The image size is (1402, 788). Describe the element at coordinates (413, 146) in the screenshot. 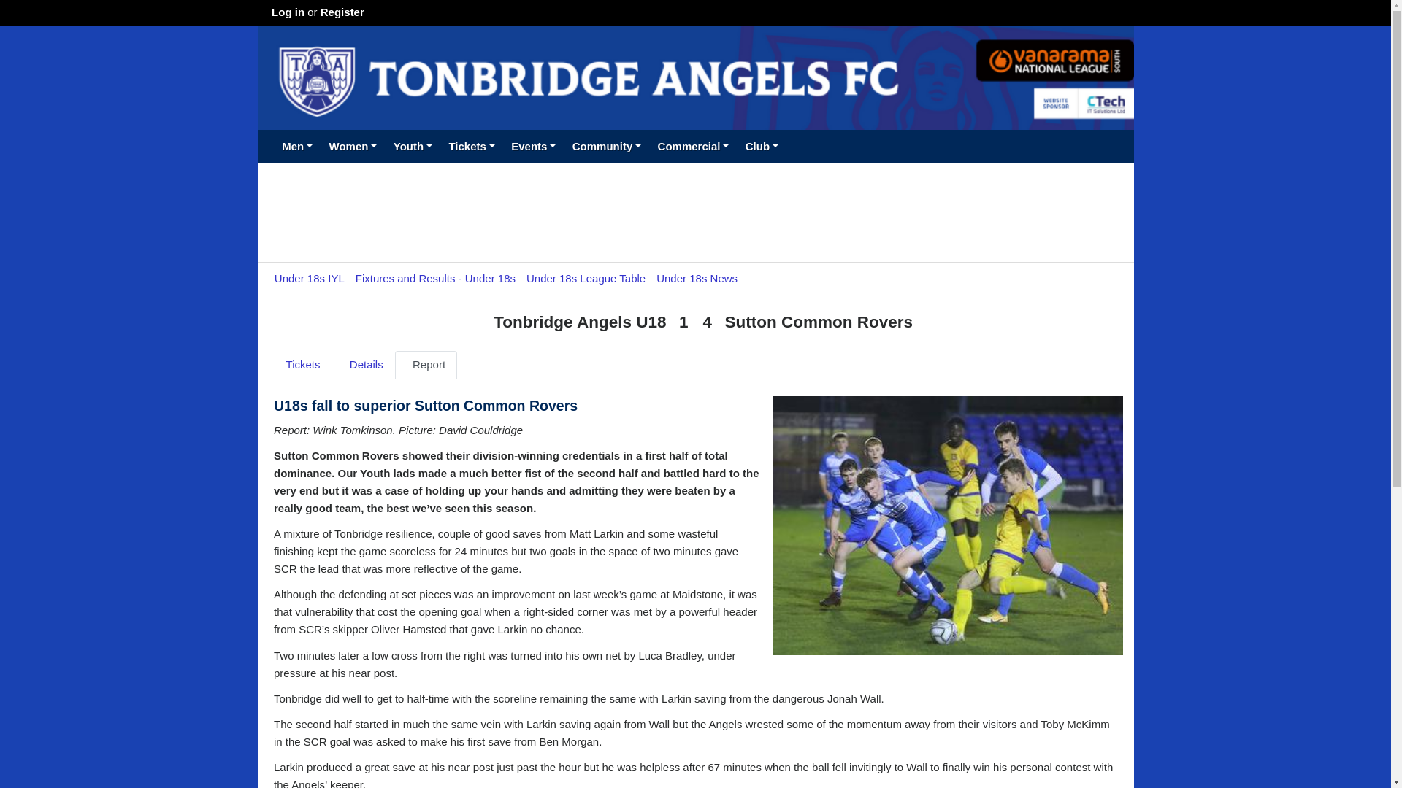

I see `Youth` at that location.